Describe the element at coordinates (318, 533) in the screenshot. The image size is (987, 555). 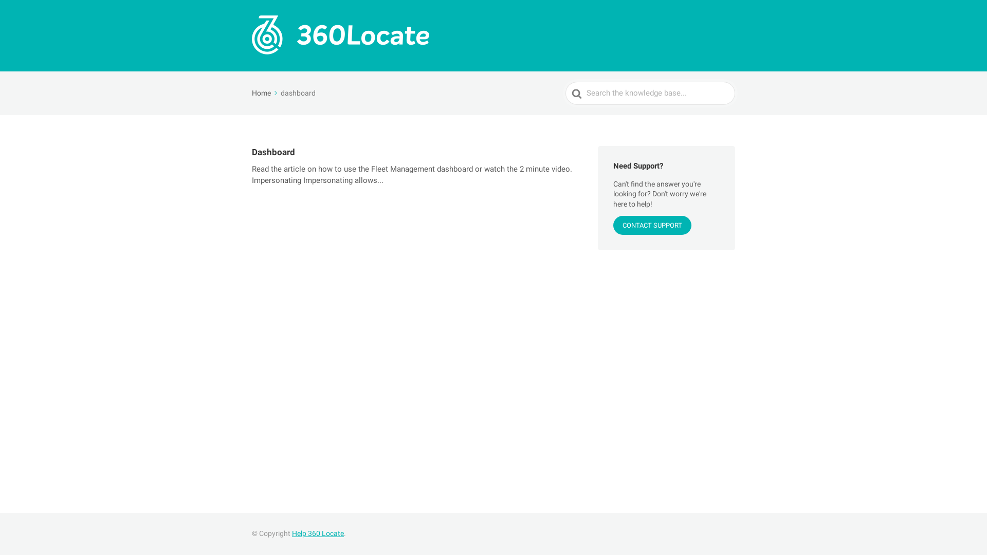
I see `Help 360 Locate` at that location.